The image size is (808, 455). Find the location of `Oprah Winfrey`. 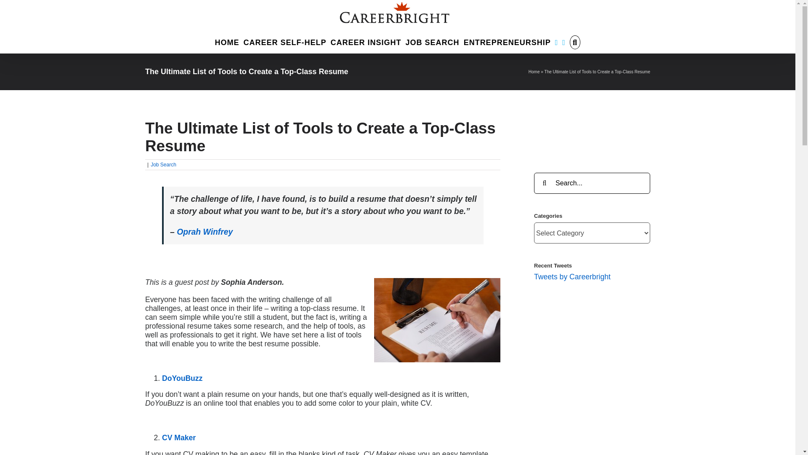

Oprah Winfrey is located at coordinates (205, 231).